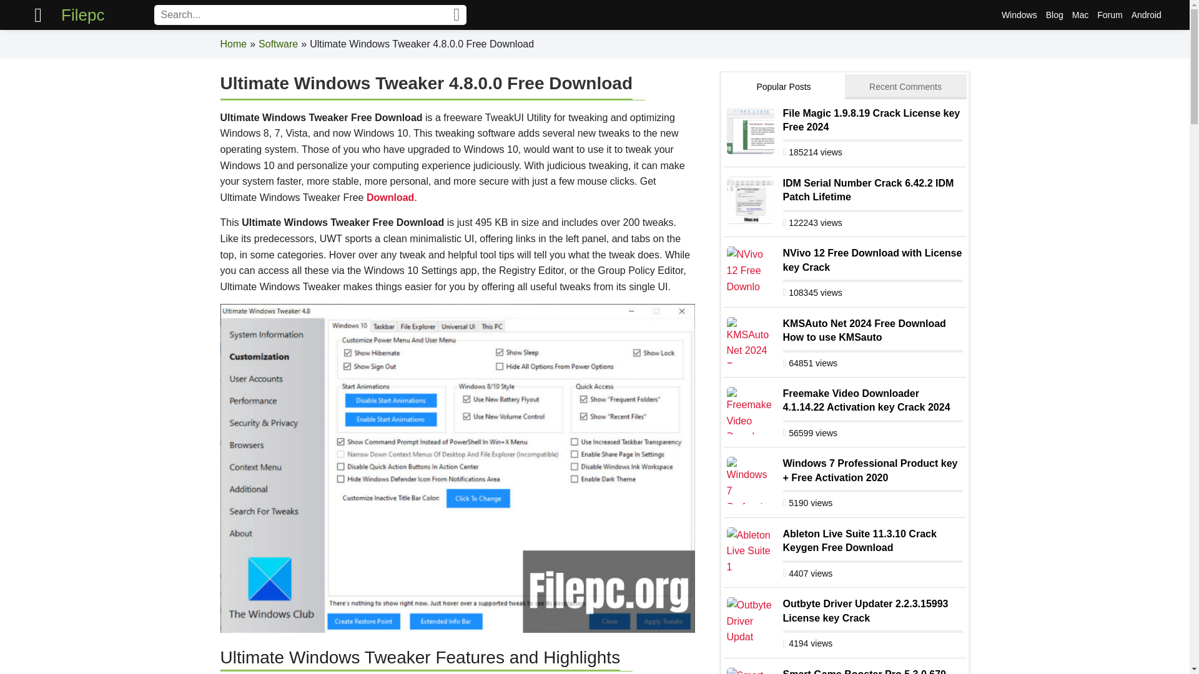 This screenshot has height=674, width=1199. What do you see at coordinates (1080, 15) in the screenshot?
I see `Mac` at bounding box center [1080, 15].